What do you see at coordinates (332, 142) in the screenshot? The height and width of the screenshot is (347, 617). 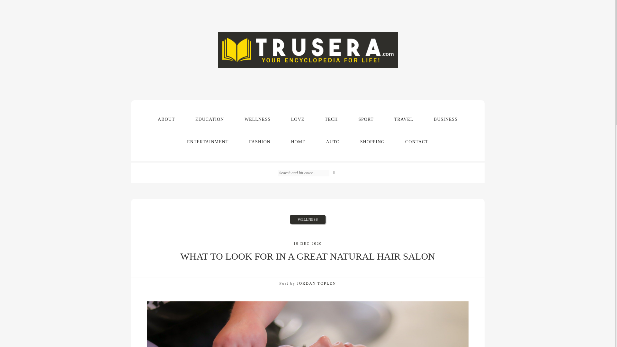 I see `AUTO` at bounding box center [332, 142].